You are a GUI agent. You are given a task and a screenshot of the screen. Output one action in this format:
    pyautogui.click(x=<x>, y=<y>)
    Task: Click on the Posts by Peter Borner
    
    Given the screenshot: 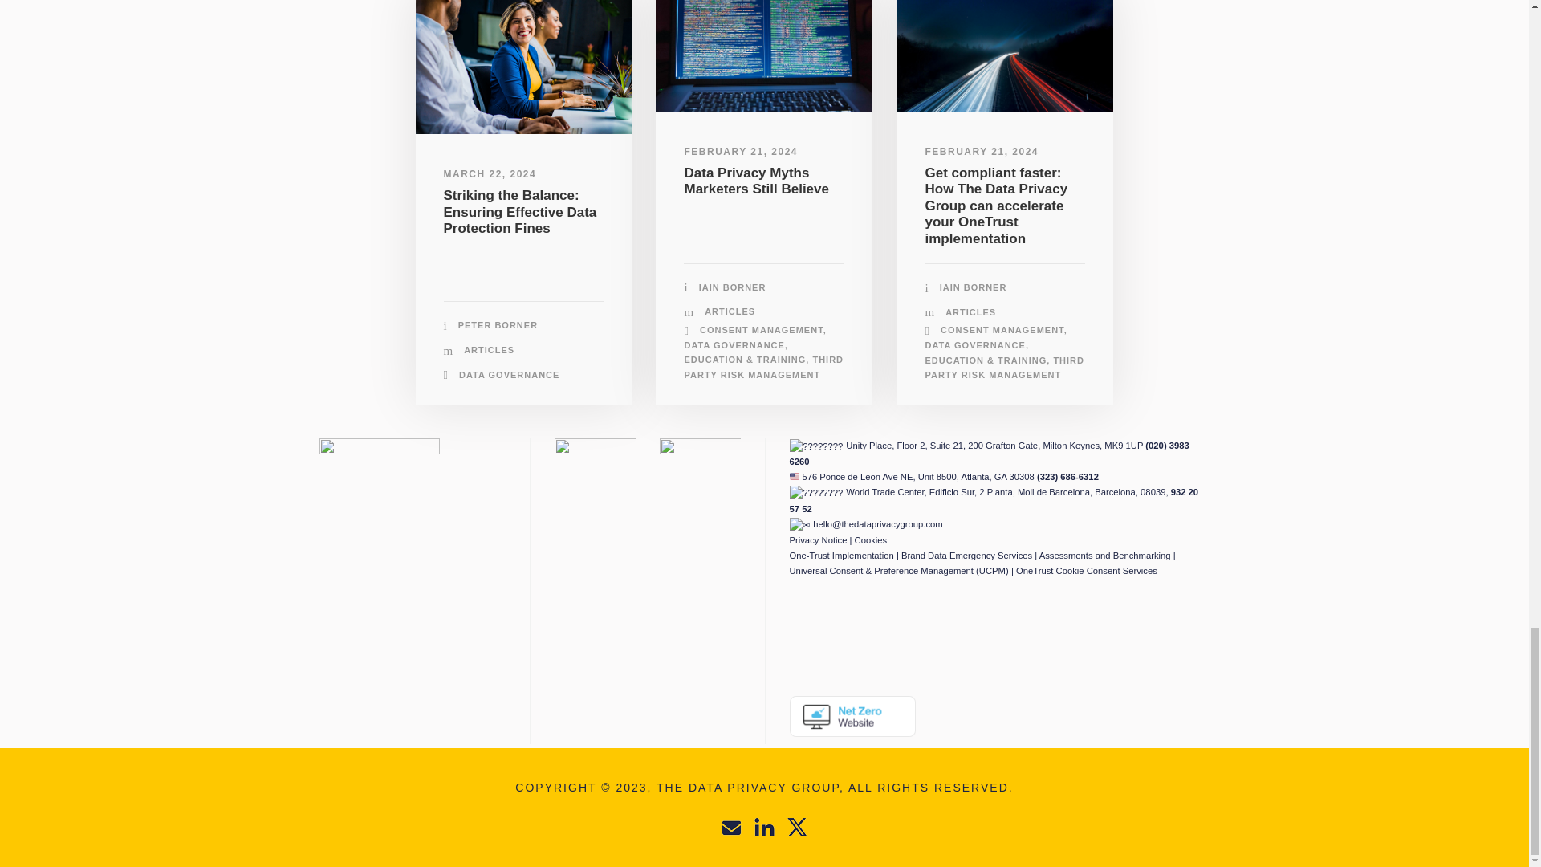 What is the action you would take?
    pyautogui.click(x=498, y=324)
    